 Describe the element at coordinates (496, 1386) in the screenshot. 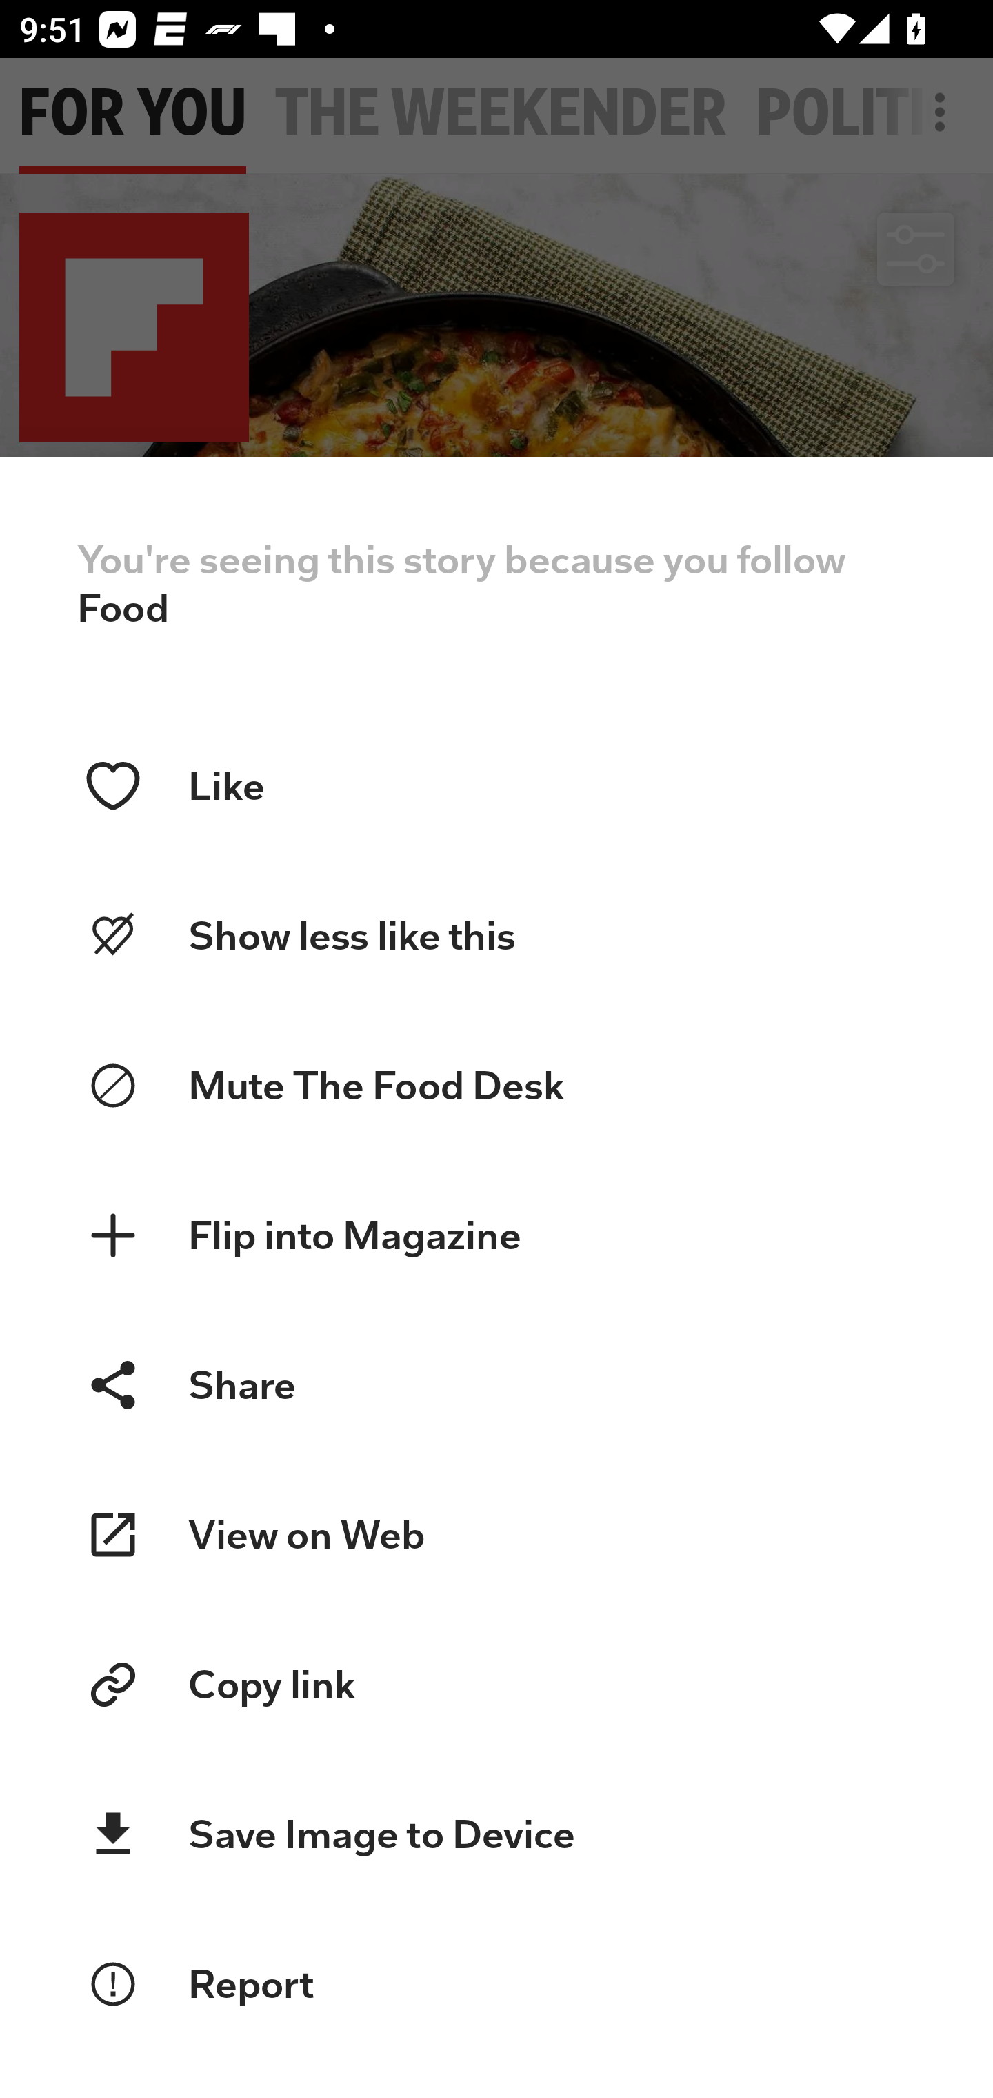

I see `Share` at that location.